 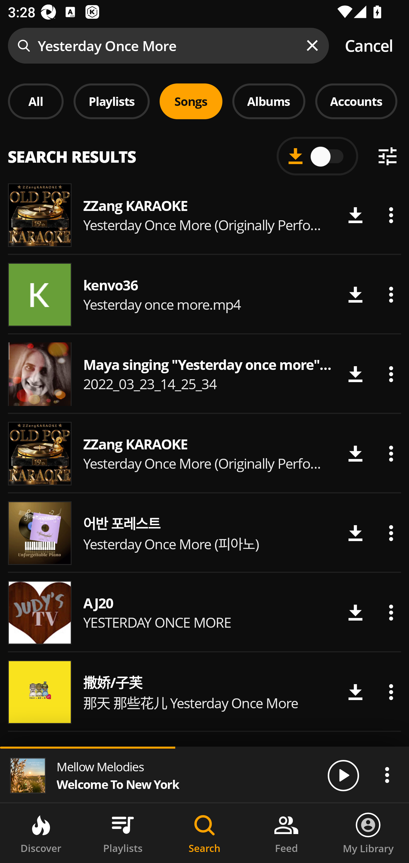 I want to click on Feed, so click(x=286, y=833).